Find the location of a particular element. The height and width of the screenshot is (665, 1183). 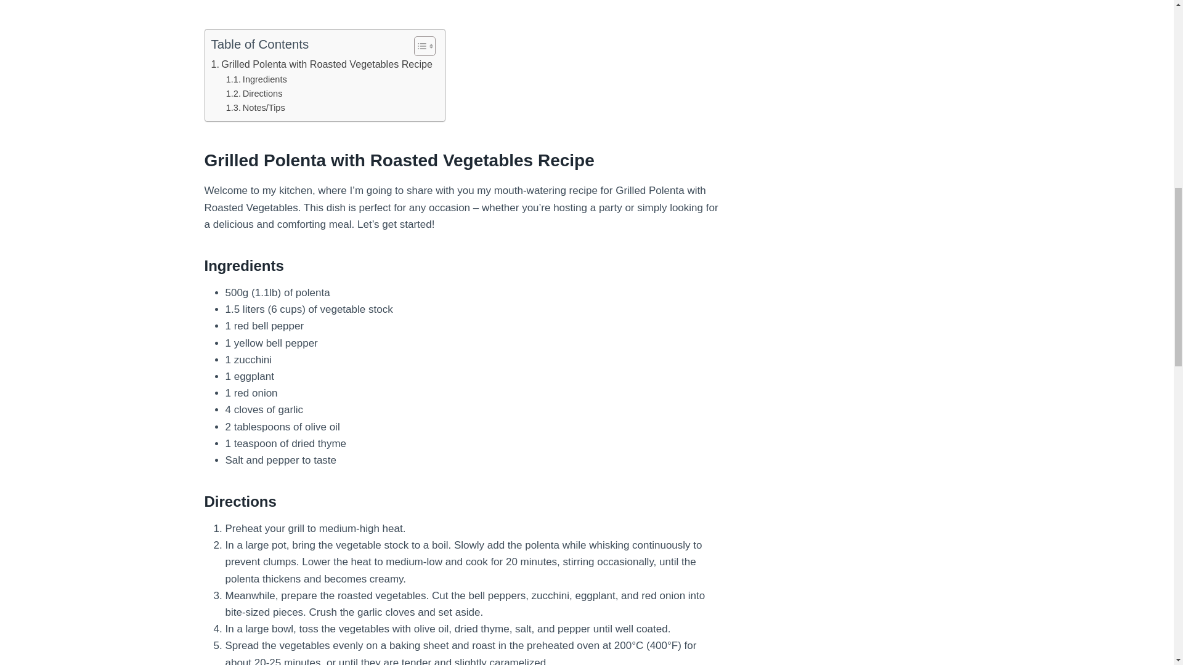

Ingredients is located at coordinates (256, 79).